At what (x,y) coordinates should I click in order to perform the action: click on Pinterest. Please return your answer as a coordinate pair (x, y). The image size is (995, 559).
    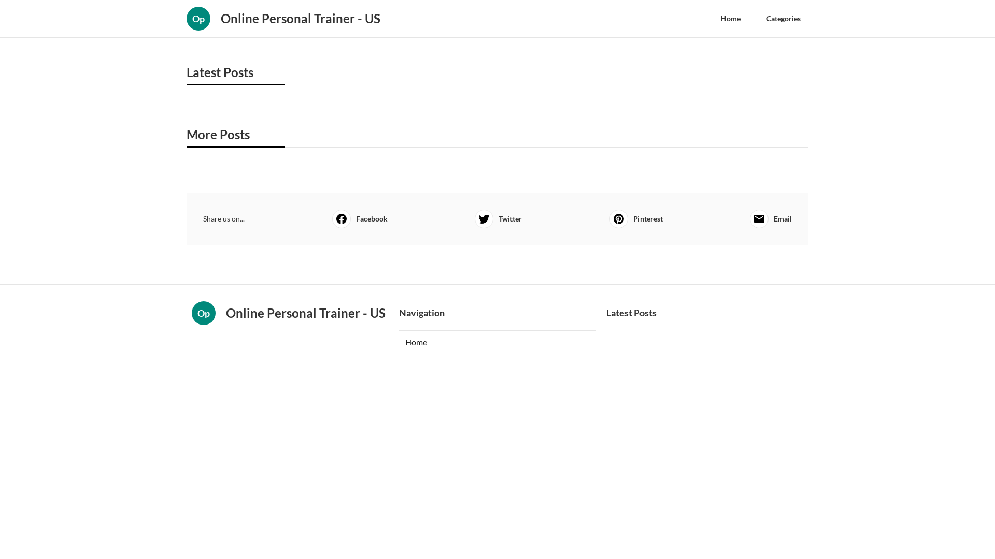
    Looking at the image, I should click on (636, 219).